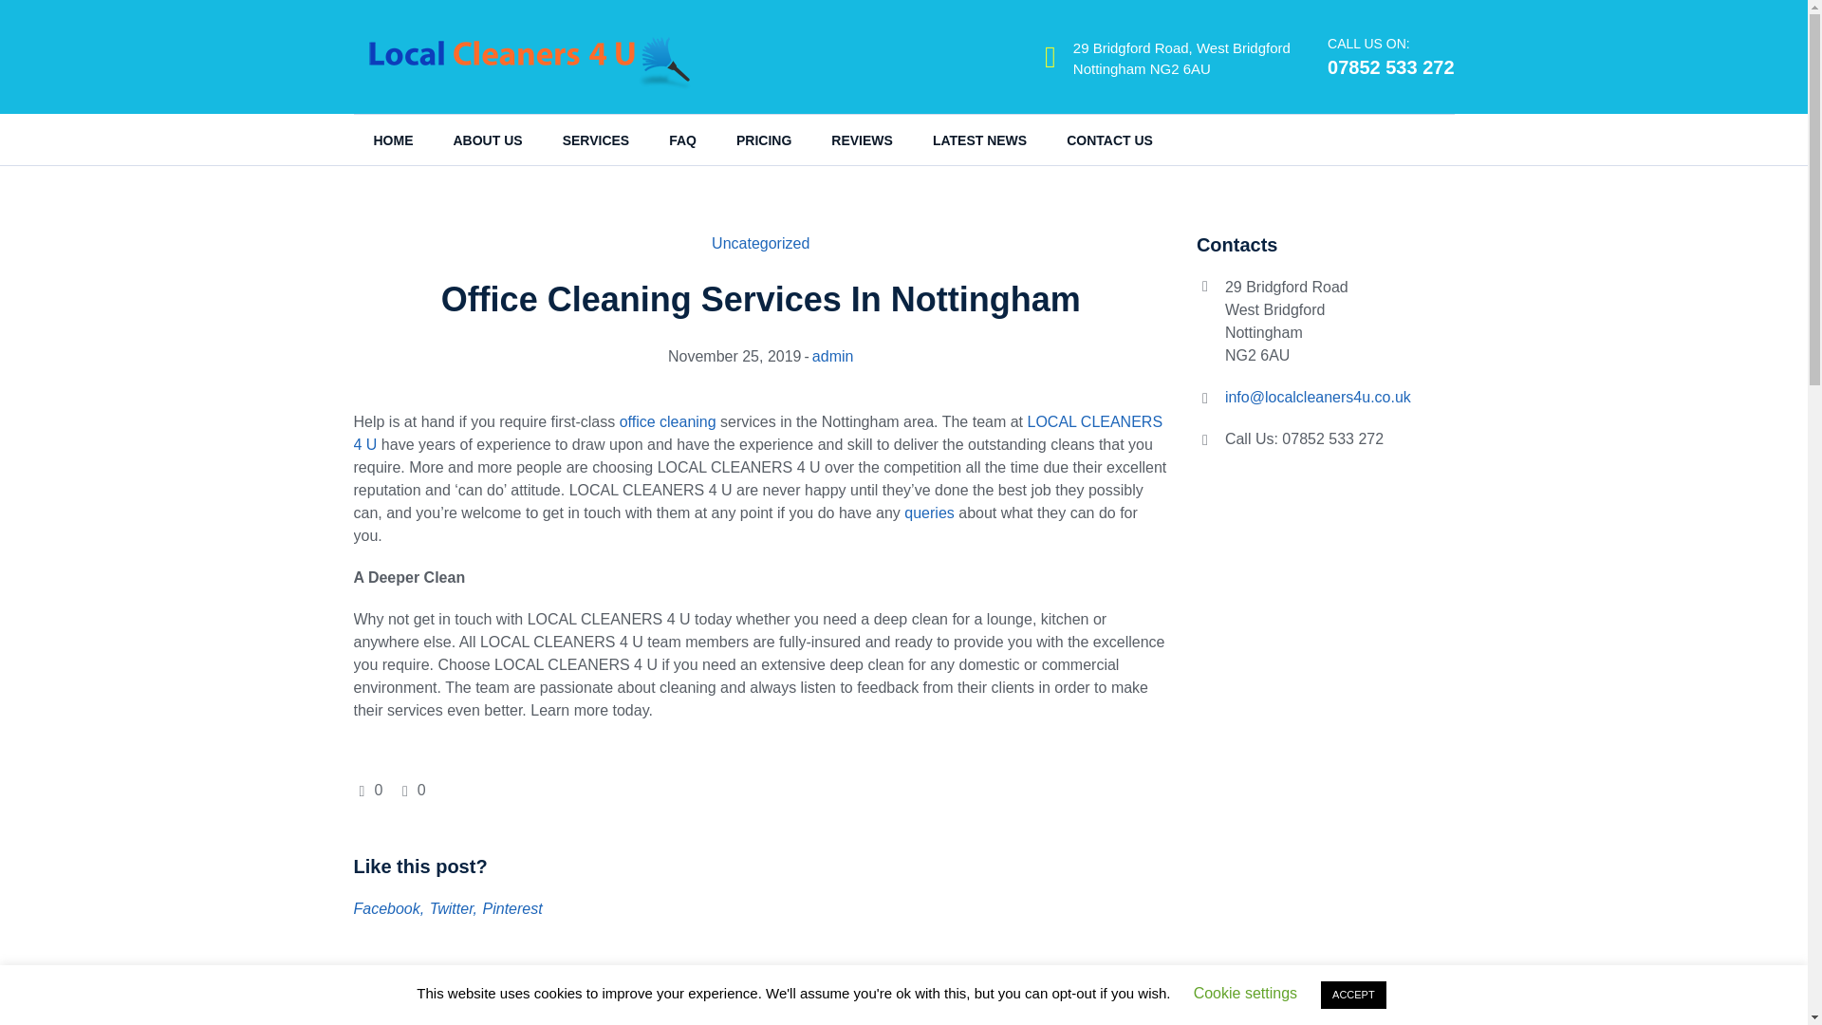 Image resolution: width=1822 pixels, height=1025 pixels. Describe the element at coordinates (412, 790) in the screenshot. I see `0` at that location.